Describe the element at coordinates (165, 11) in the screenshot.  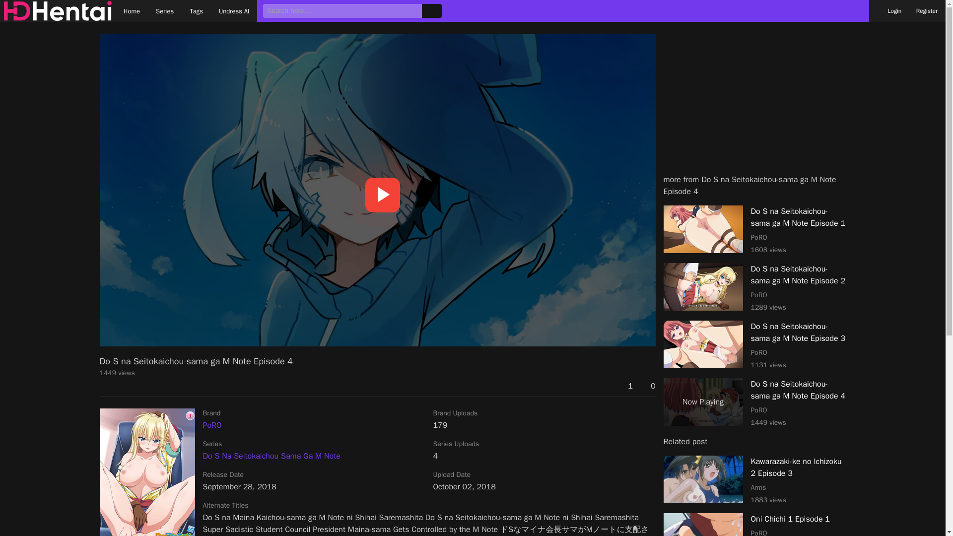
I see `Do S Na Seitokaichou Sama Ga M Note` at that location.